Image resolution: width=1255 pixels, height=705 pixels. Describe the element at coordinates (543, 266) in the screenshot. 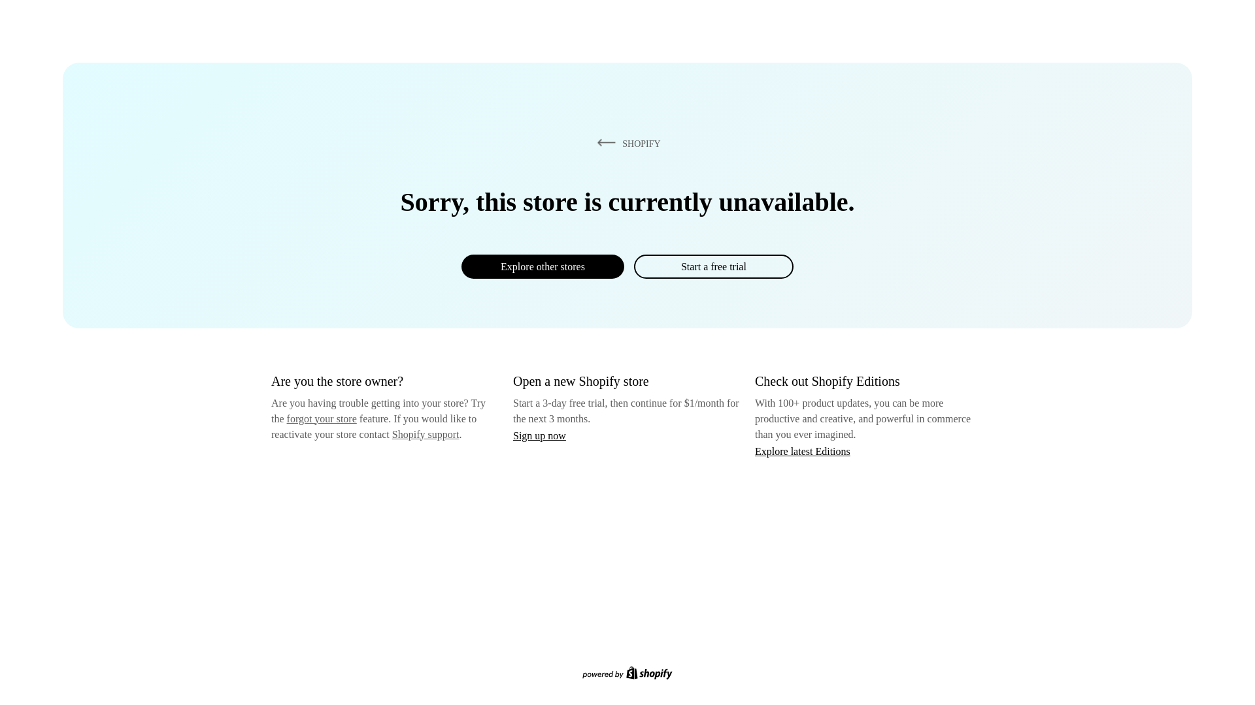

I see `Explore other stores` at that location.